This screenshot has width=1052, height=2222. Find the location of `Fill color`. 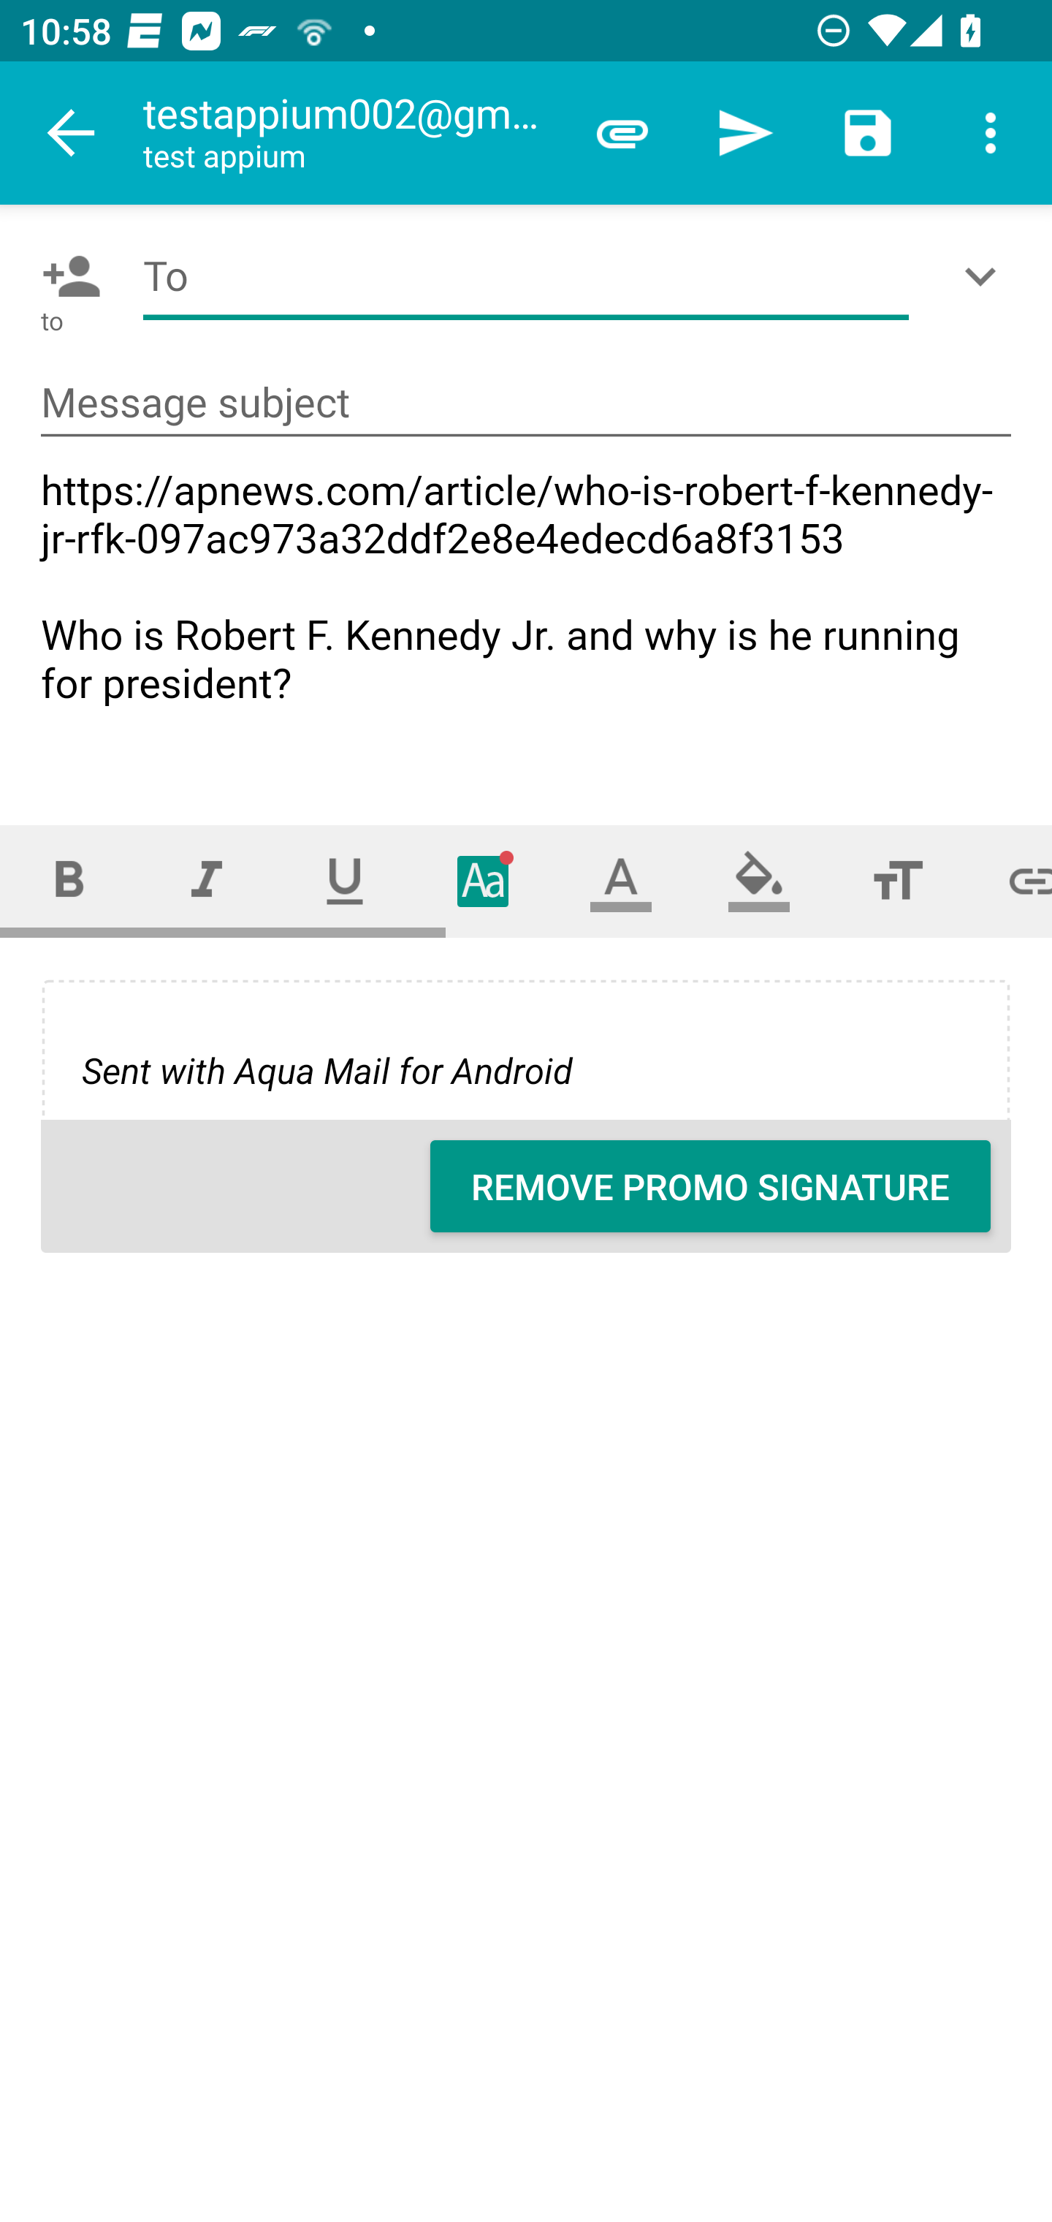

Fill color is located at coordinates (759, 880).